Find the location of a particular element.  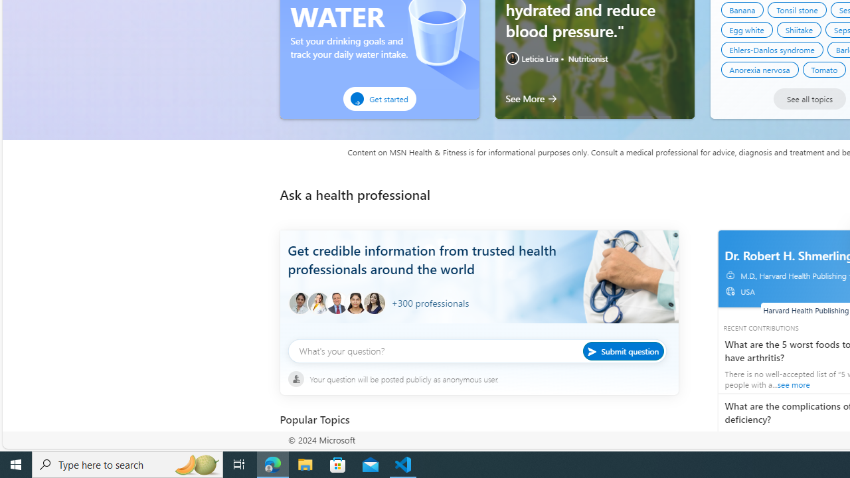

Class: askQuestionButtonArrowIcon is located at coordinates (594, 351).